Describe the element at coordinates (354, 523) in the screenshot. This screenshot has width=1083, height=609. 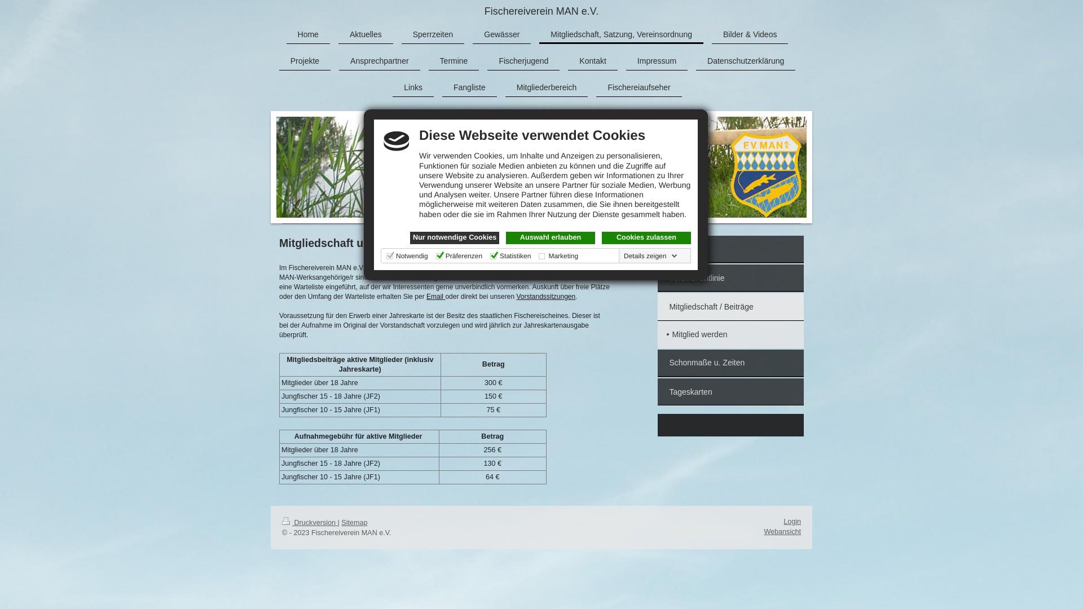
I see `Sitemap` at that location.